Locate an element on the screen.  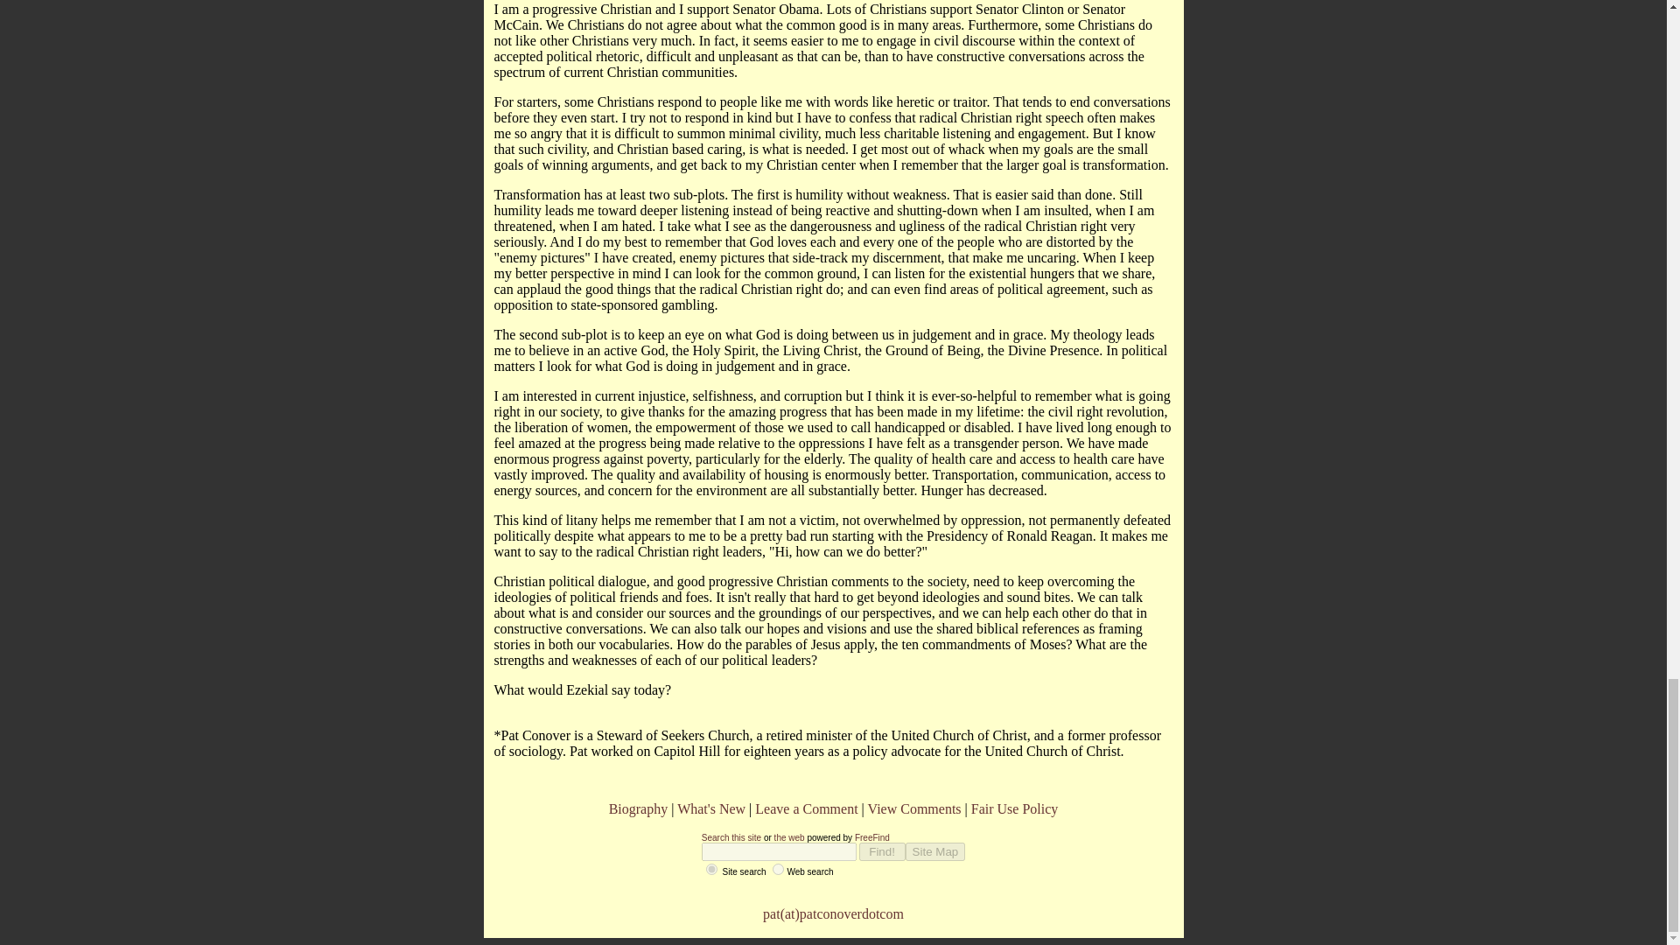
w is located at coordinates (779, 870).